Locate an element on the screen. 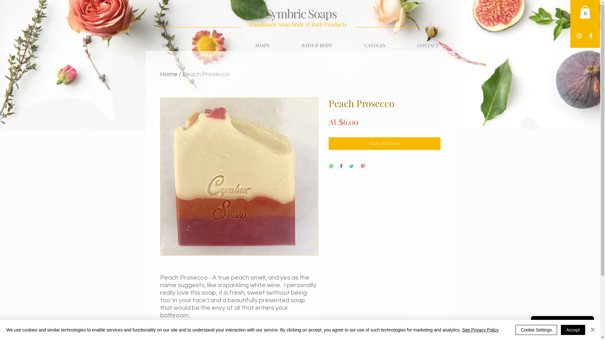  HOME is located at coordinates (169, 45).